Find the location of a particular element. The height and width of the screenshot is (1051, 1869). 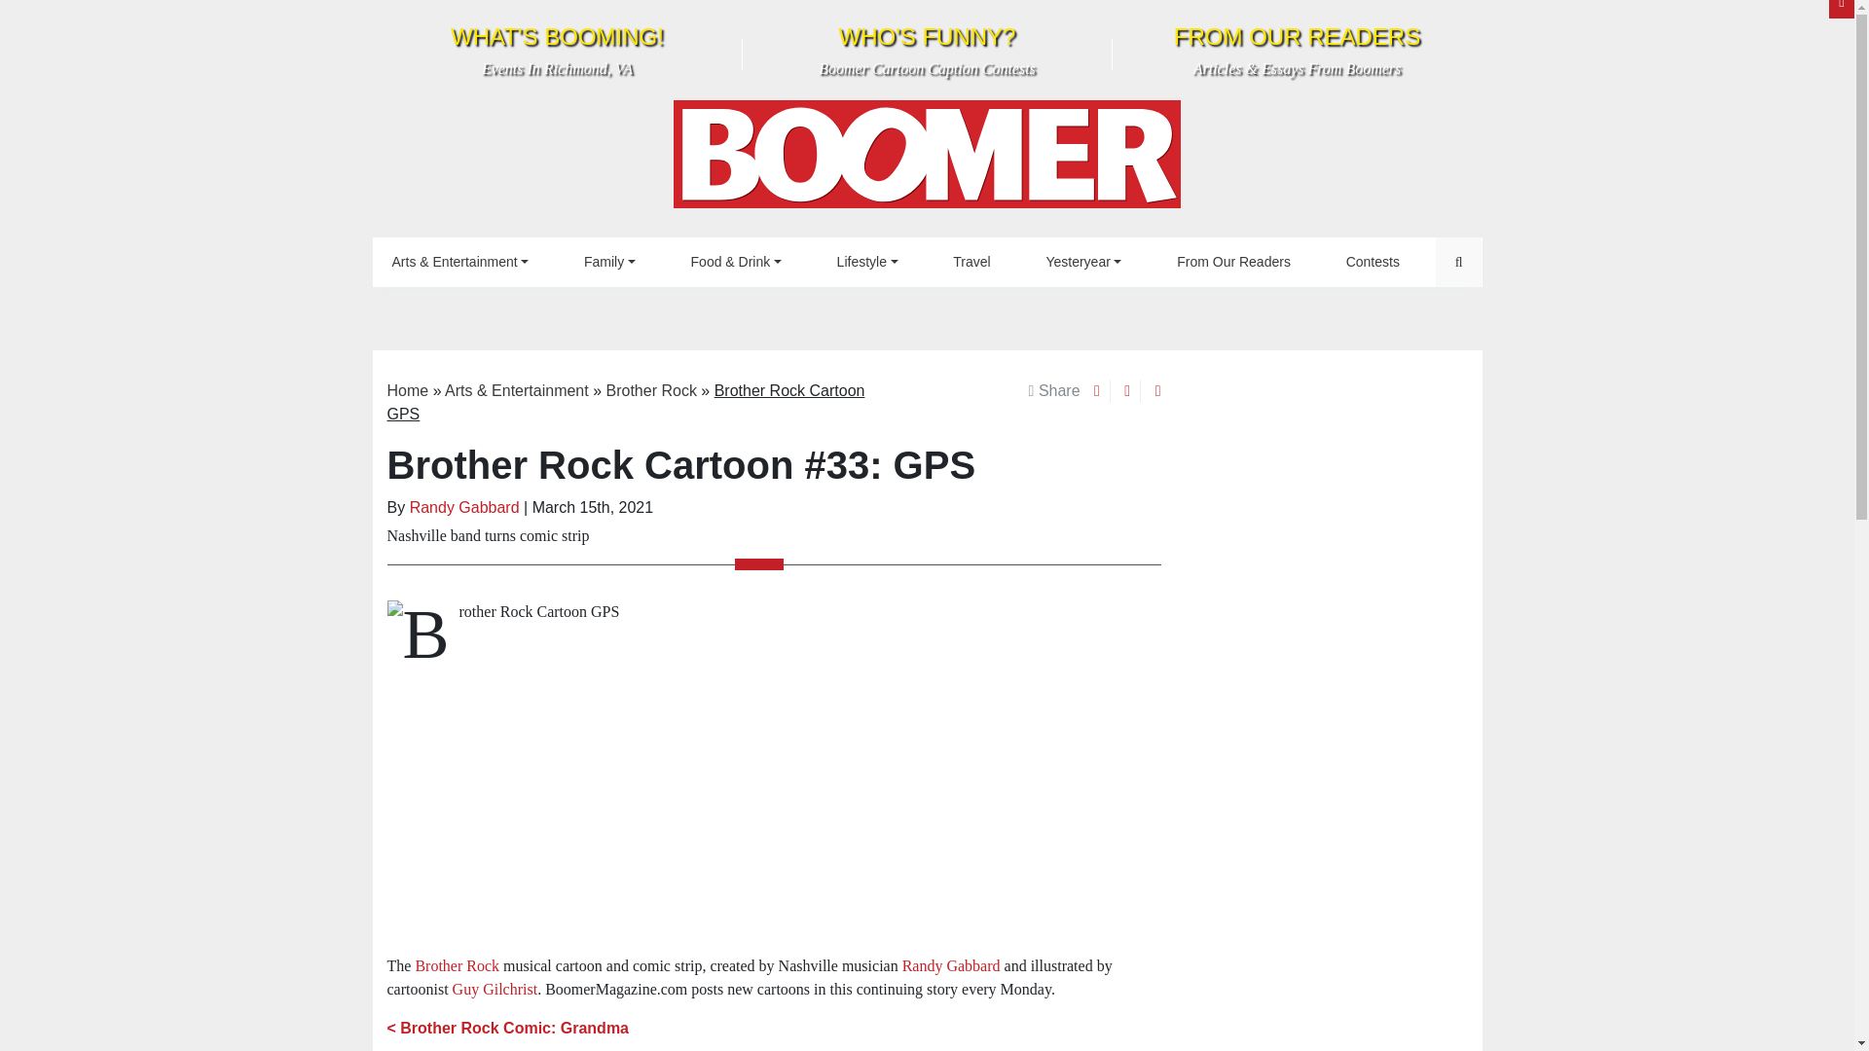

From Our Readers is located at coordinates (971, 262).